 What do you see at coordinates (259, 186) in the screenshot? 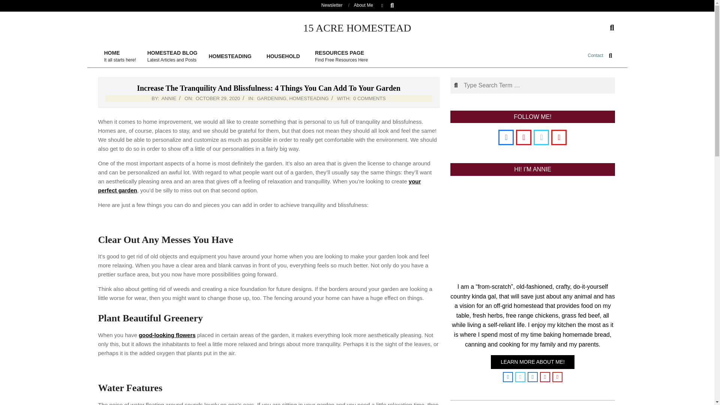
I see `HOUSEHOLD` at bounding box center [259, 186].